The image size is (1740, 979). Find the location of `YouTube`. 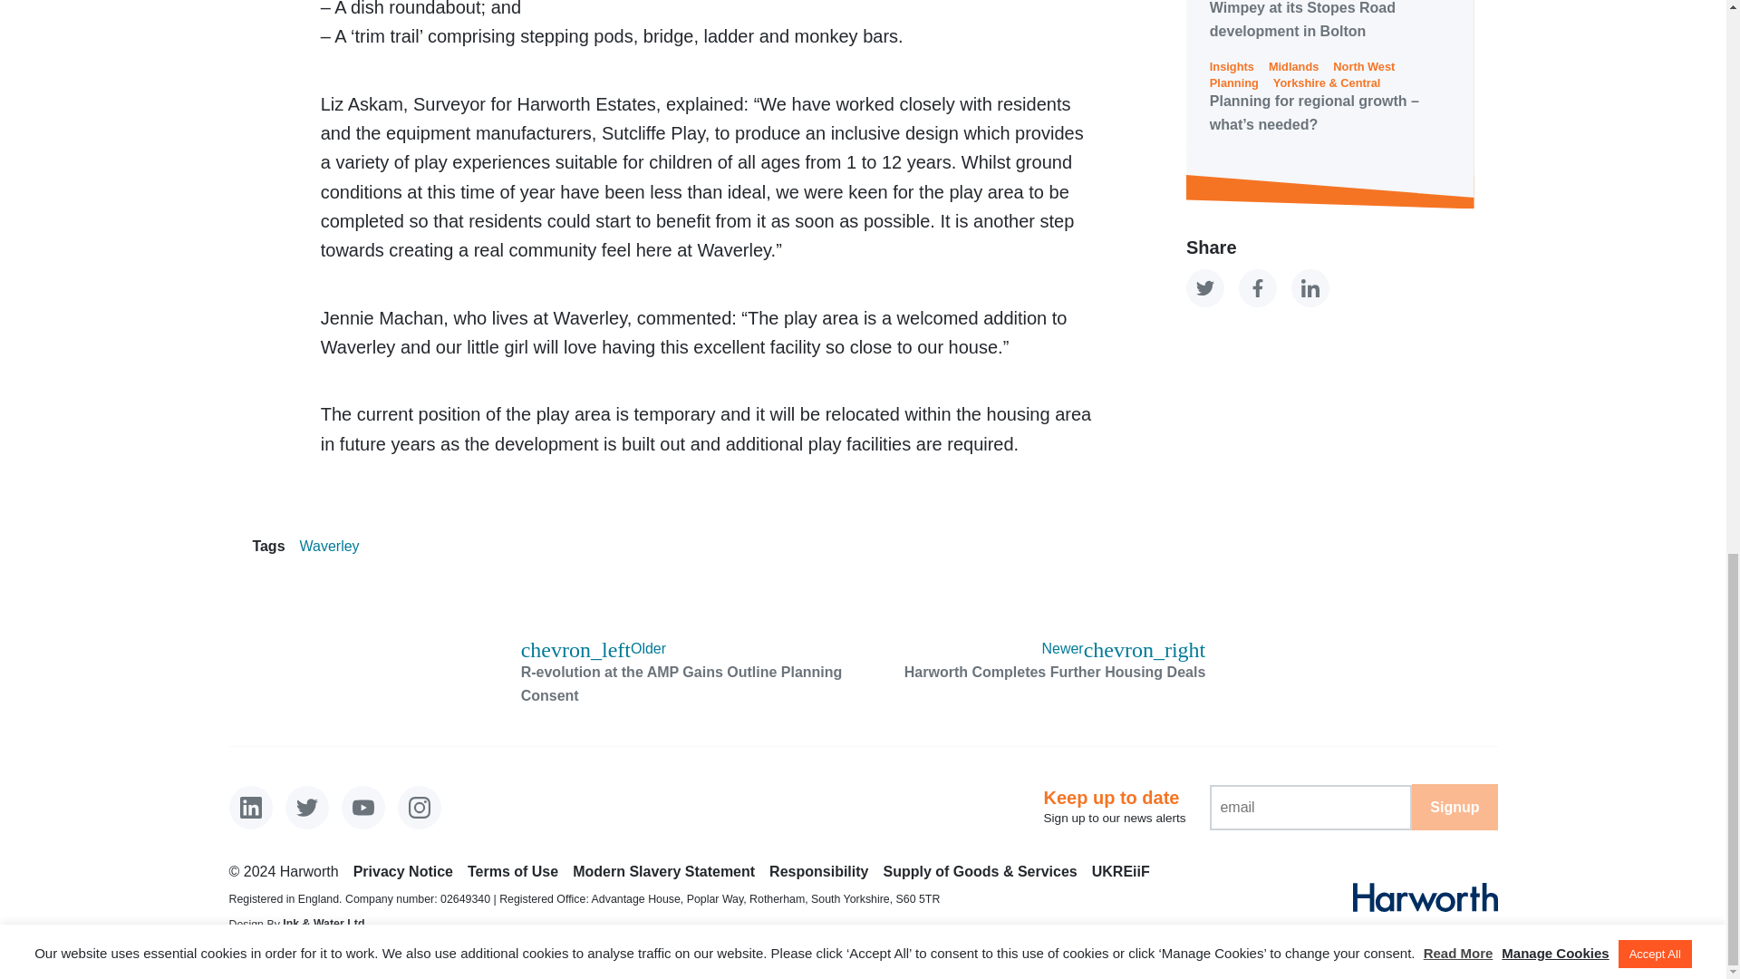

YouTube is located at coordinates (362, 807).